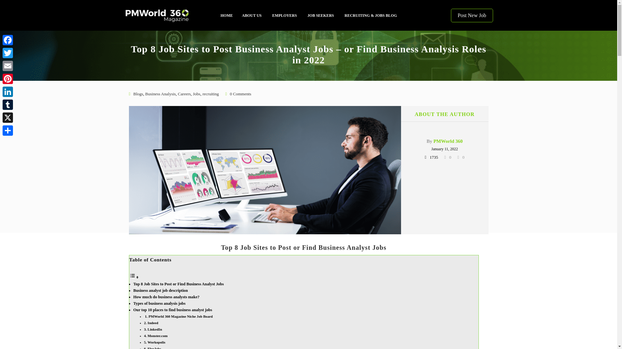 The width and height of the screenshot is (622, 349). I want to click on recruiting, so click(211, 94).